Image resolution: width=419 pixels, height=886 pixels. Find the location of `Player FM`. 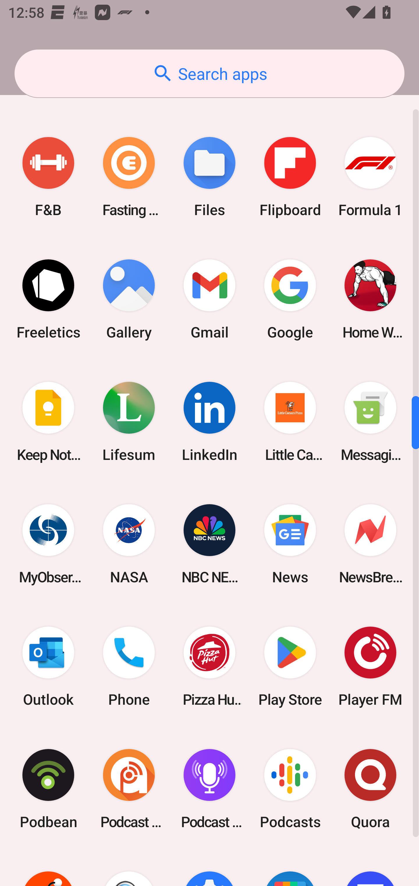

Player FM is located at coordinates (370, 666).